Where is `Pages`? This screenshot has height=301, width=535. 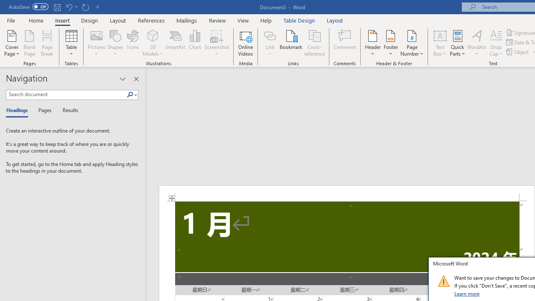
Pages is located at coordinates (44, 110).